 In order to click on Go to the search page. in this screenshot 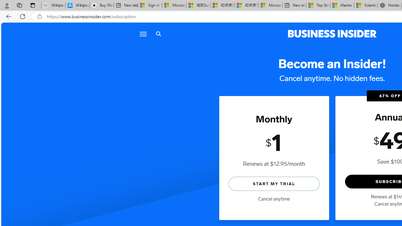, I will do `click(158, 34)`.